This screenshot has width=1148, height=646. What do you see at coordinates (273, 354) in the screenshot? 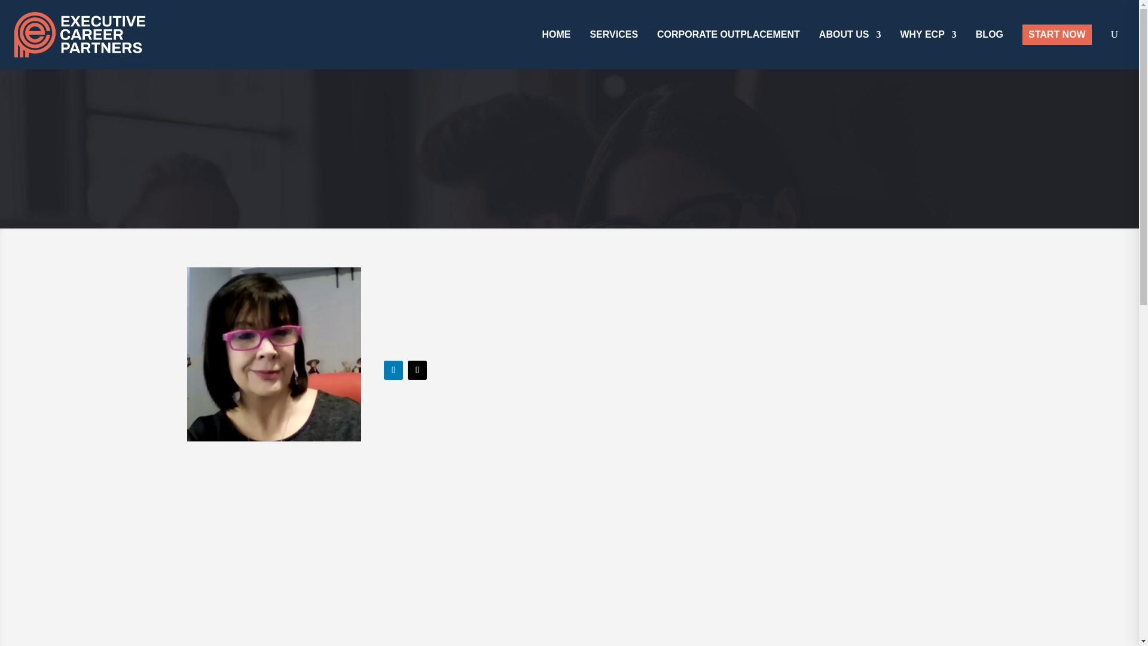
I see `mary-mann-295` at bounding box center [273, 354].